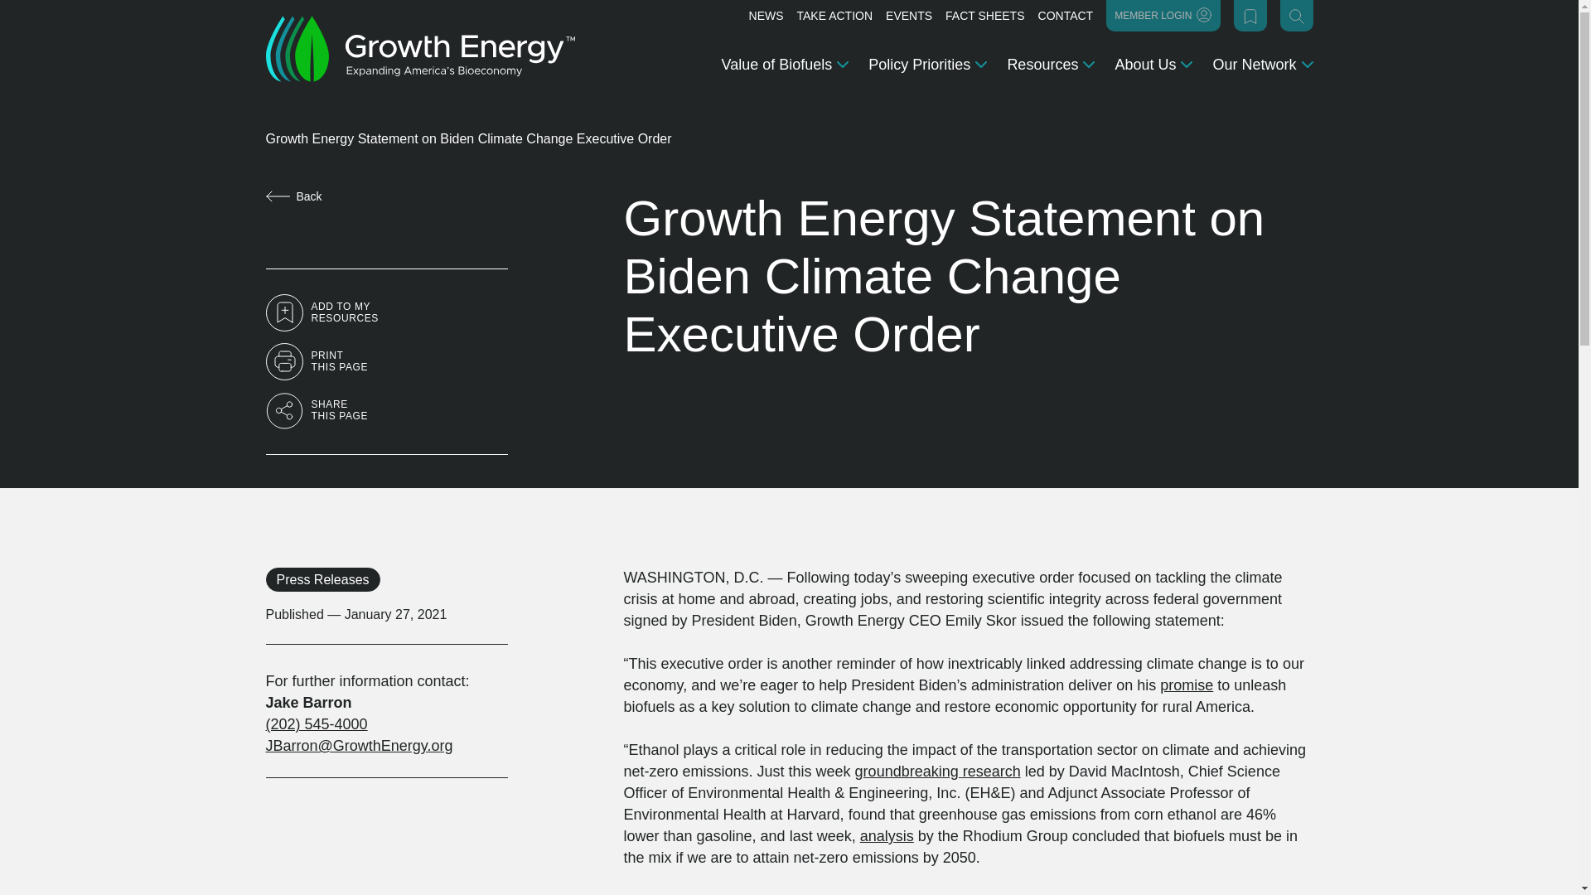  Describe the element at coordinates (1163, 15) in the screenshot. I see `MEMBER LOGIN` at that location.